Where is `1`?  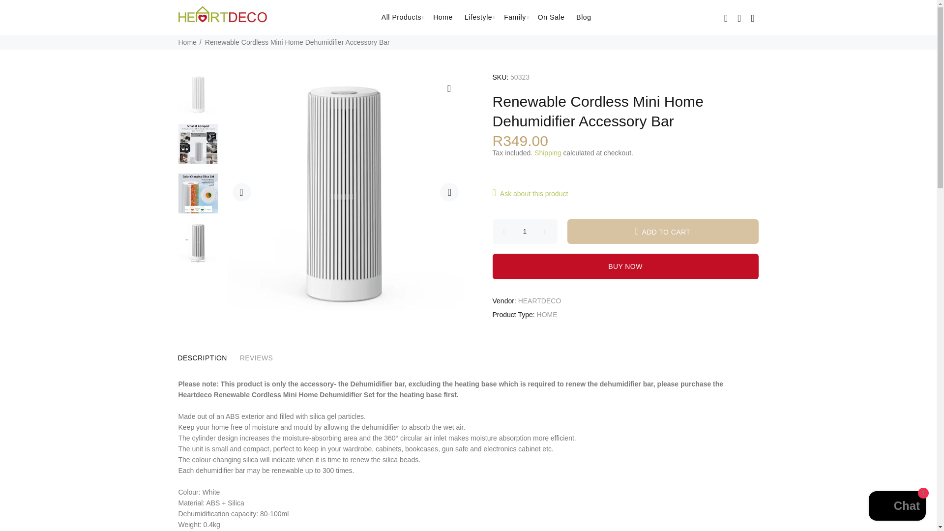
1 is located at coordinates (525, 231).